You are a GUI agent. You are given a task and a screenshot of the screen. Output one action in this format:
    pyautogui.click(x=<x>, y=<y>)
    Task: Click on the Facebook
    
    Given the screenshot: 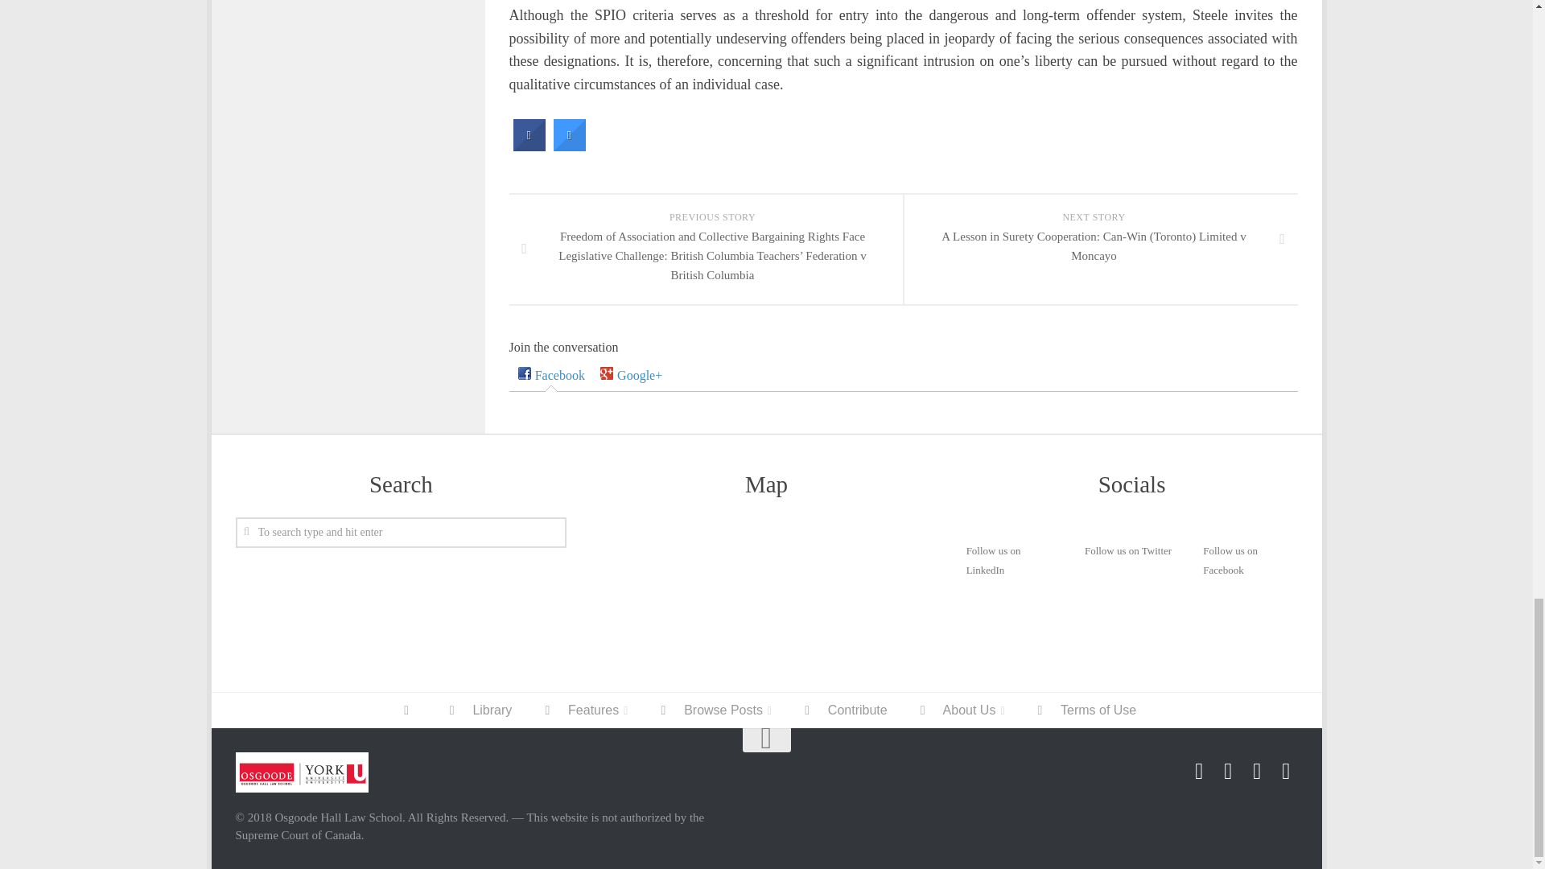 What is the action you would take?
    pyautogui.click(x=551, y=375)
    